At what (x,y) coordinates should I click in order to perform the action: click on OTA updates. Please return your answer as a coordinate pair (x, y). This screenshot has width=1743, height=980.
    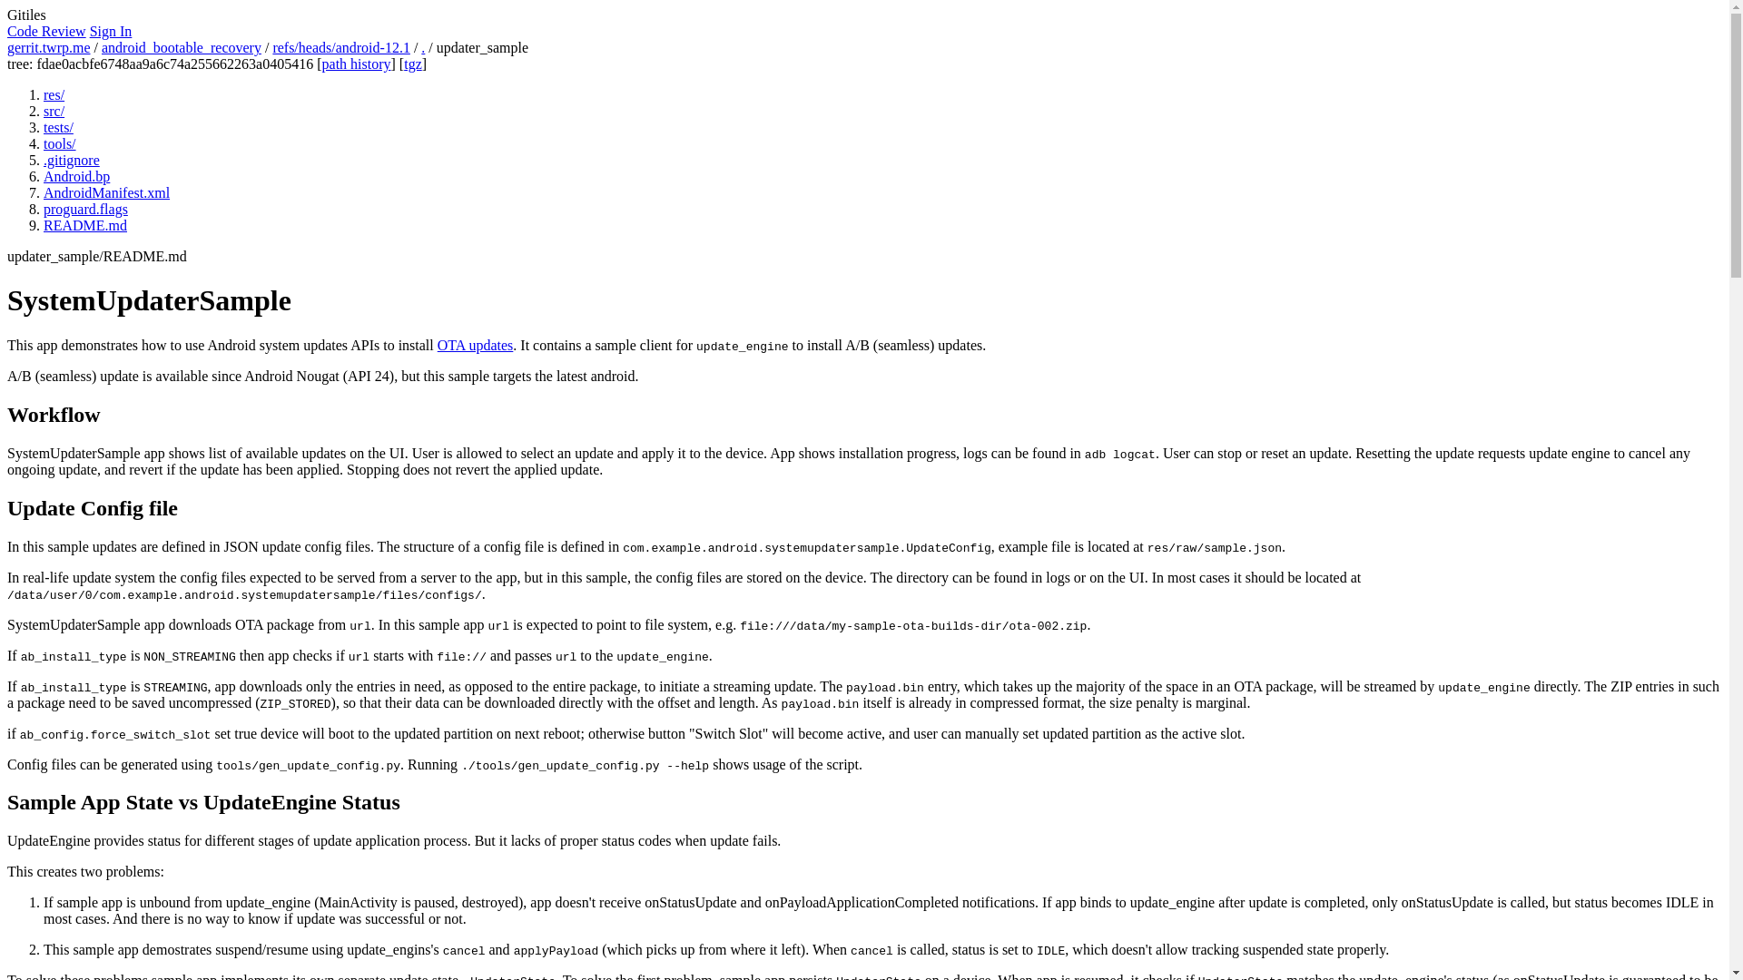
    Looking at the image, I should click on (476, 345).